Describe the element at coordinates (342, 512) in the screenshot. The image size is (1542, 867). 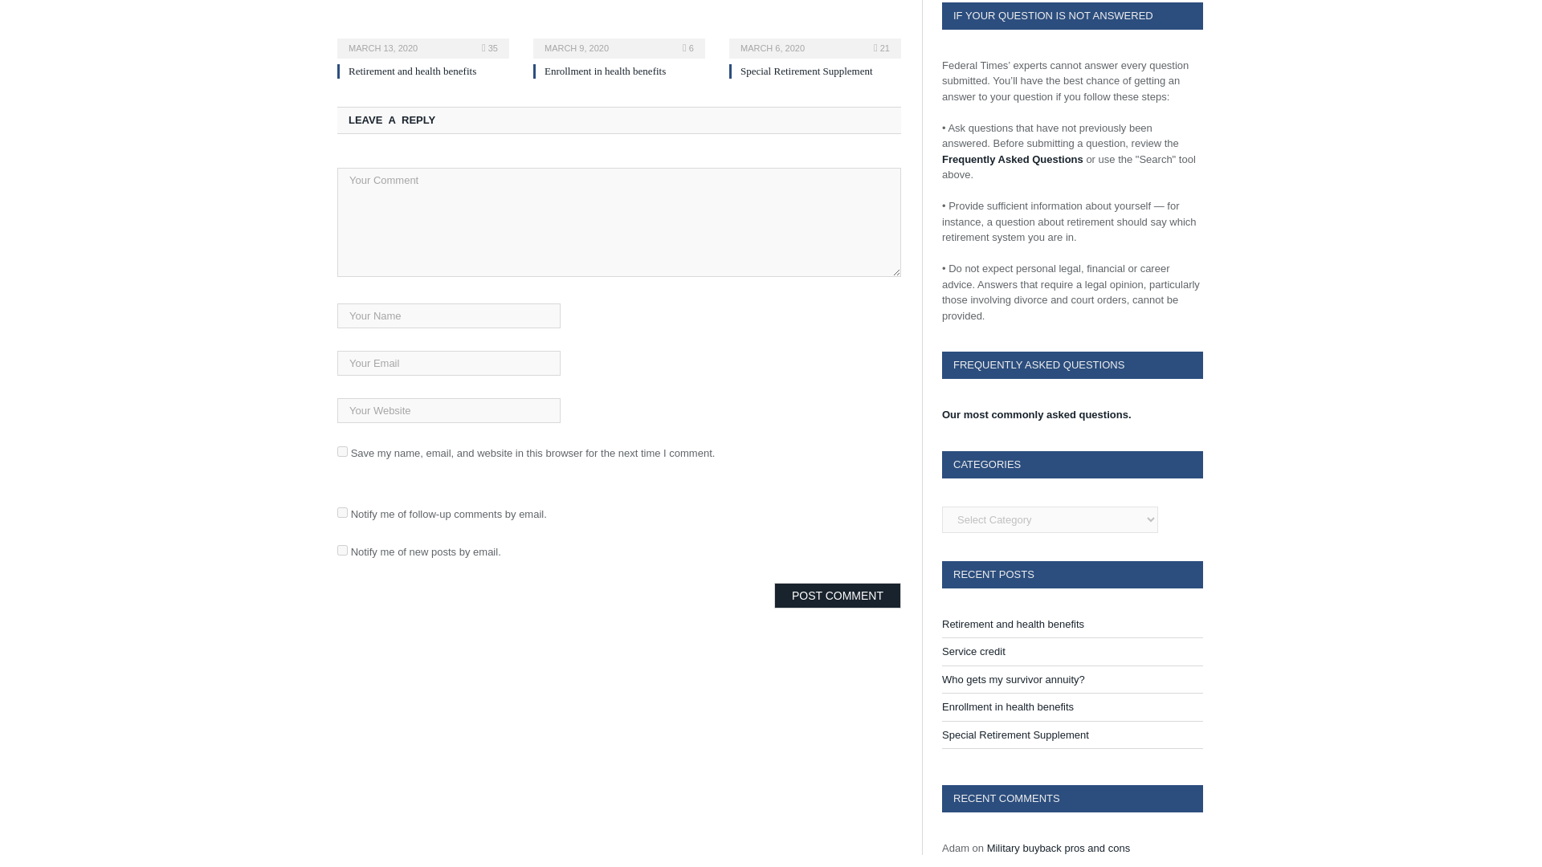
I see `subscribe` at that location.